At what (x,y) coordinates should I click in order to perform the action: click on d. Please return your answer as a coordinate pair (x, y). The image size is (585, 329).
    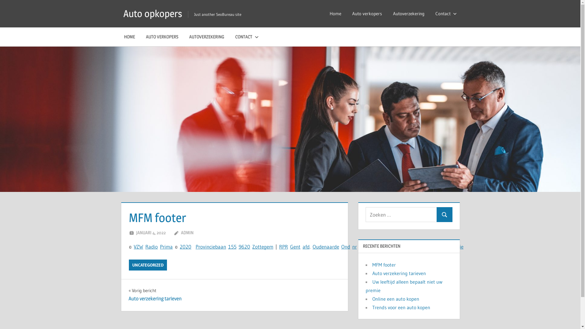
    Looking at the image, I should click on (414, 247).